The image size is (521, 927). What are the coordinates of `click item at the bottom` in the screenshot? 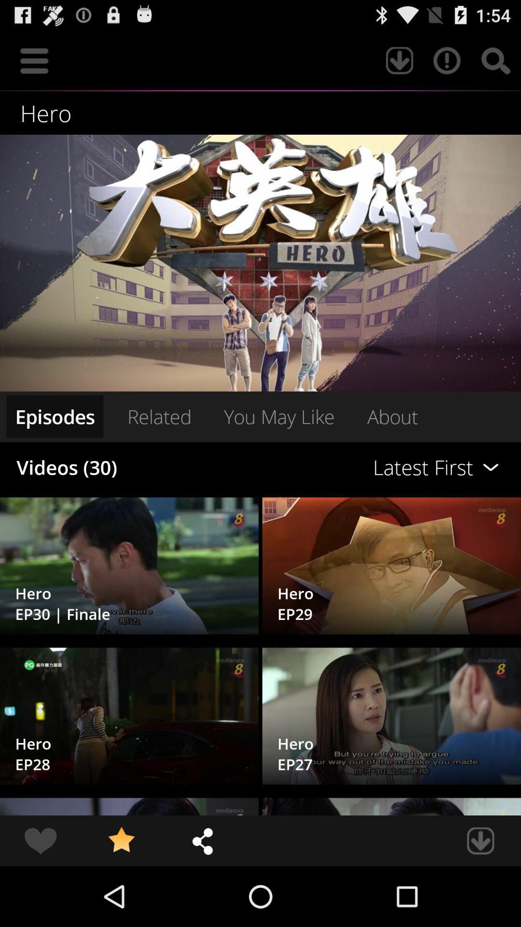 It's located at (203, 840).